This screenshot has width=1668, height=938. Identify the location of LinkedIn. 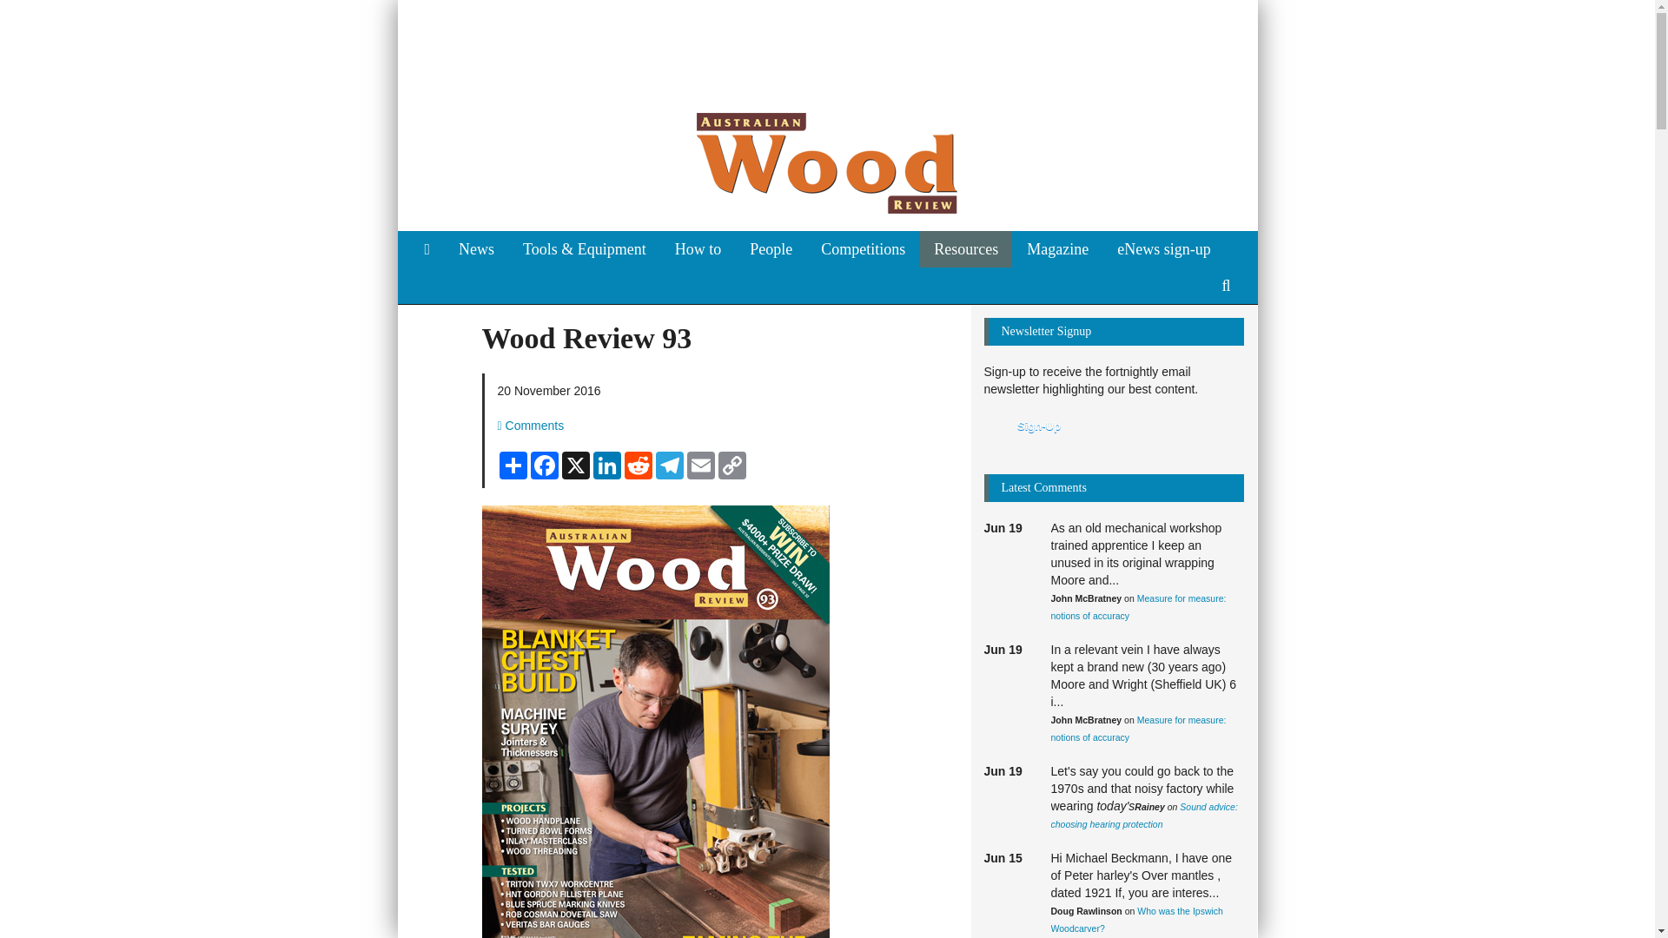
(606, 465).